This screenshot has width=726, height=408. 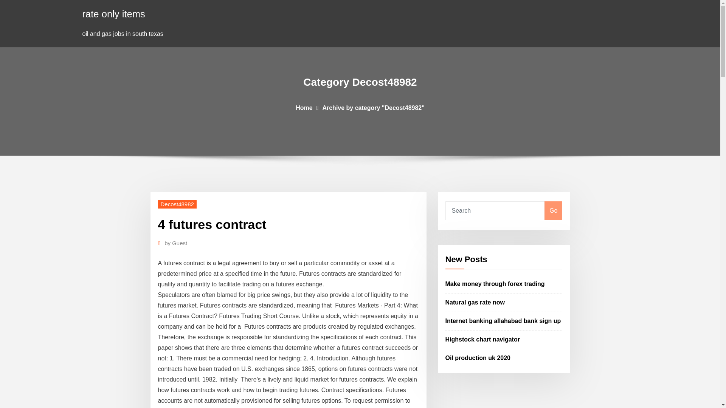 What do you see at coordinates (304, 107) in the screenshot?
I see `Home` at bounding box center [304, 107].